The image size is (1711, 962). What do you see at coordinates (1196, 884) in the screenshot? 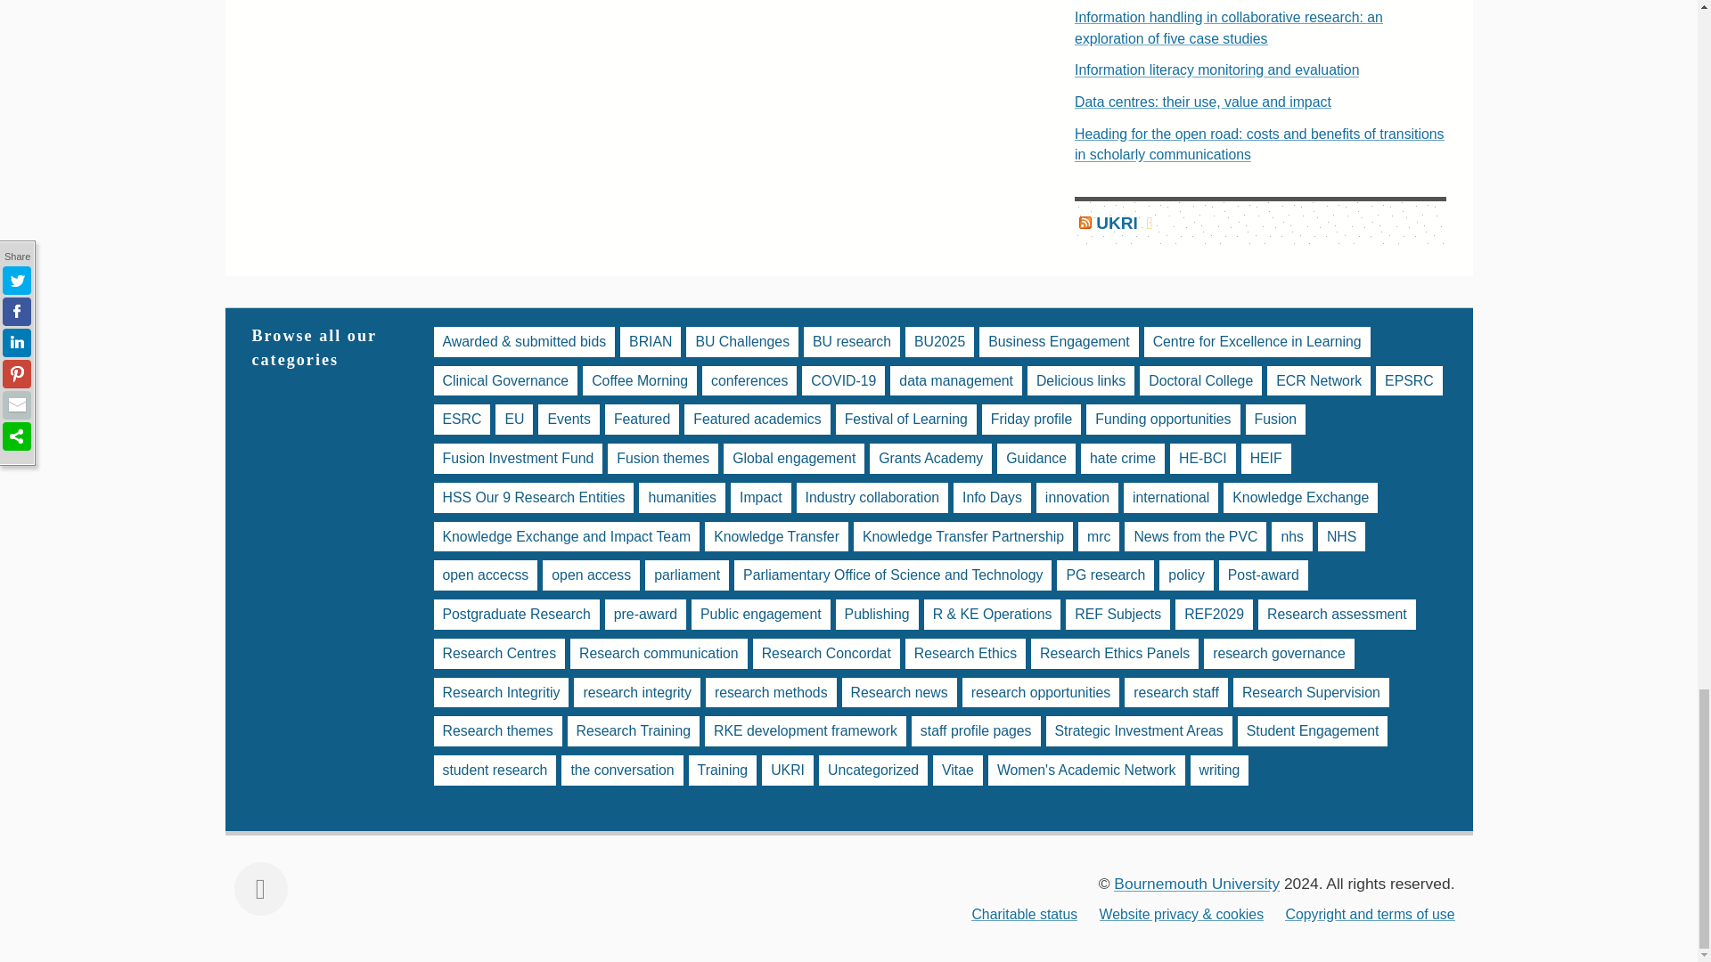
I see `Bournemouth University homepage` at bounding box center [1196, 884].